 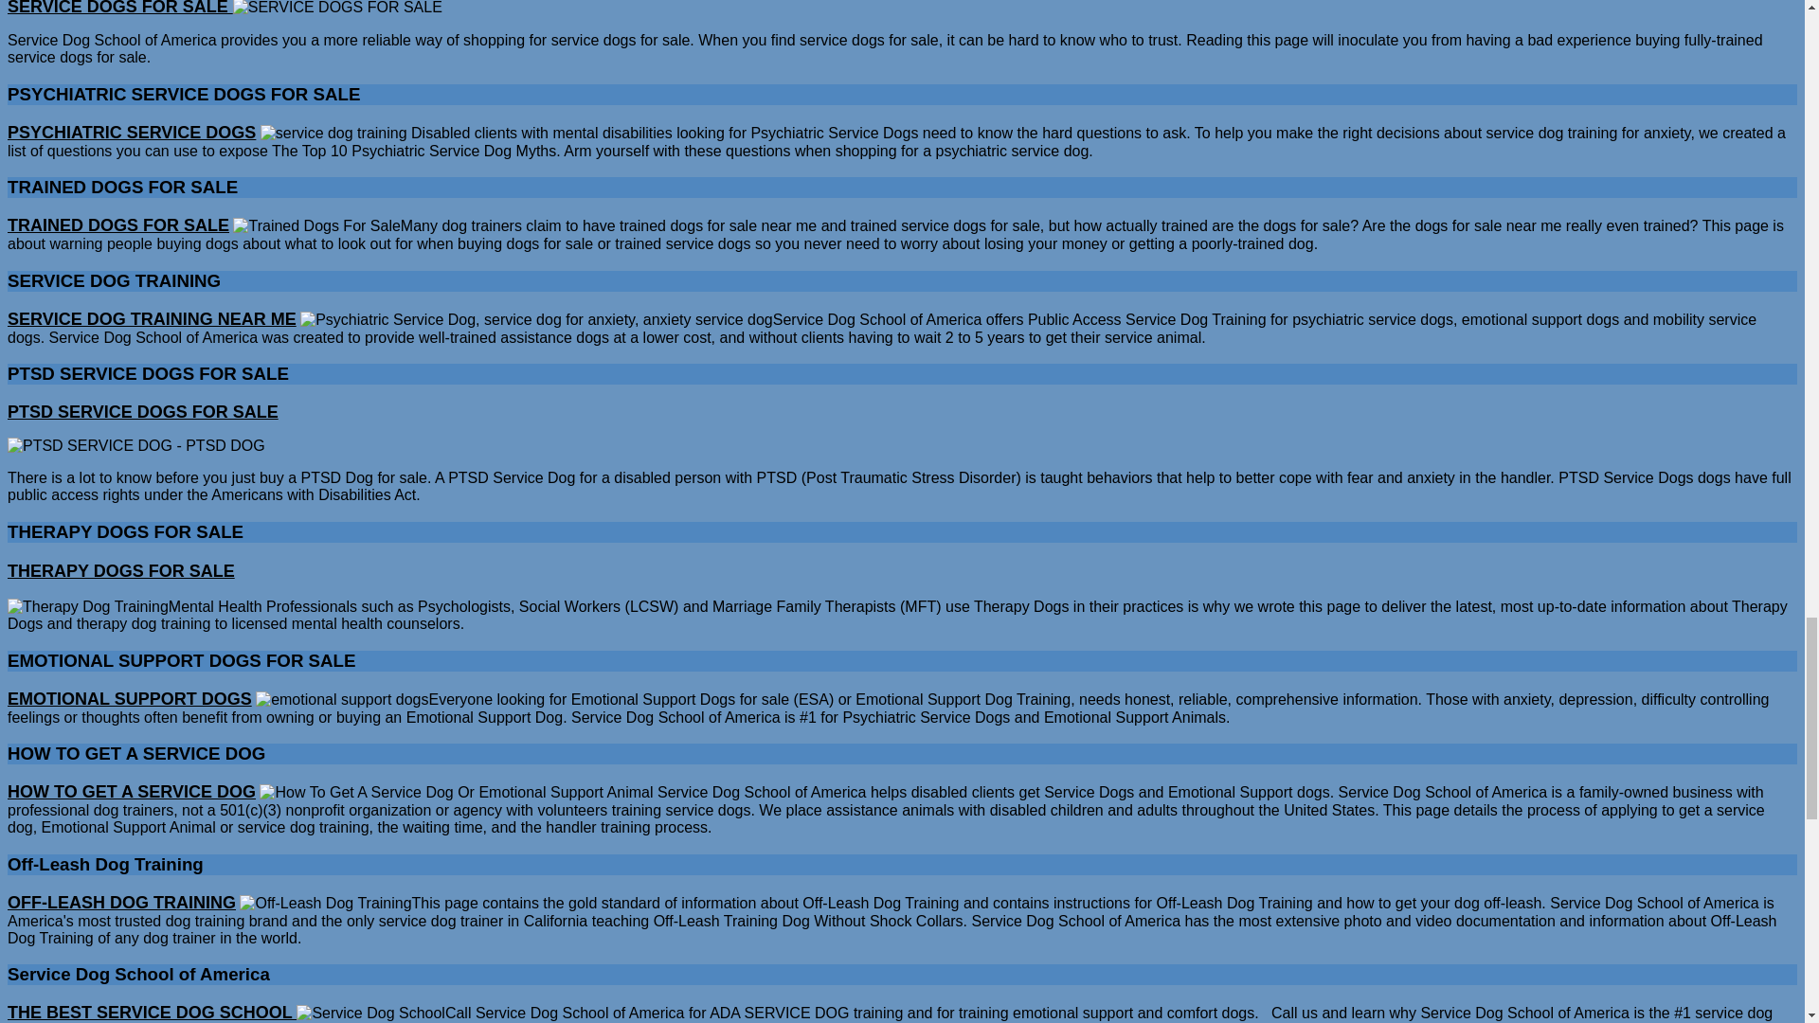 What do you see at coordinates (129, 699) in the screenshot?
I see `EMOTIONAL SUPPORT DOGS FOR SALE` at bounding box center [129, 699].